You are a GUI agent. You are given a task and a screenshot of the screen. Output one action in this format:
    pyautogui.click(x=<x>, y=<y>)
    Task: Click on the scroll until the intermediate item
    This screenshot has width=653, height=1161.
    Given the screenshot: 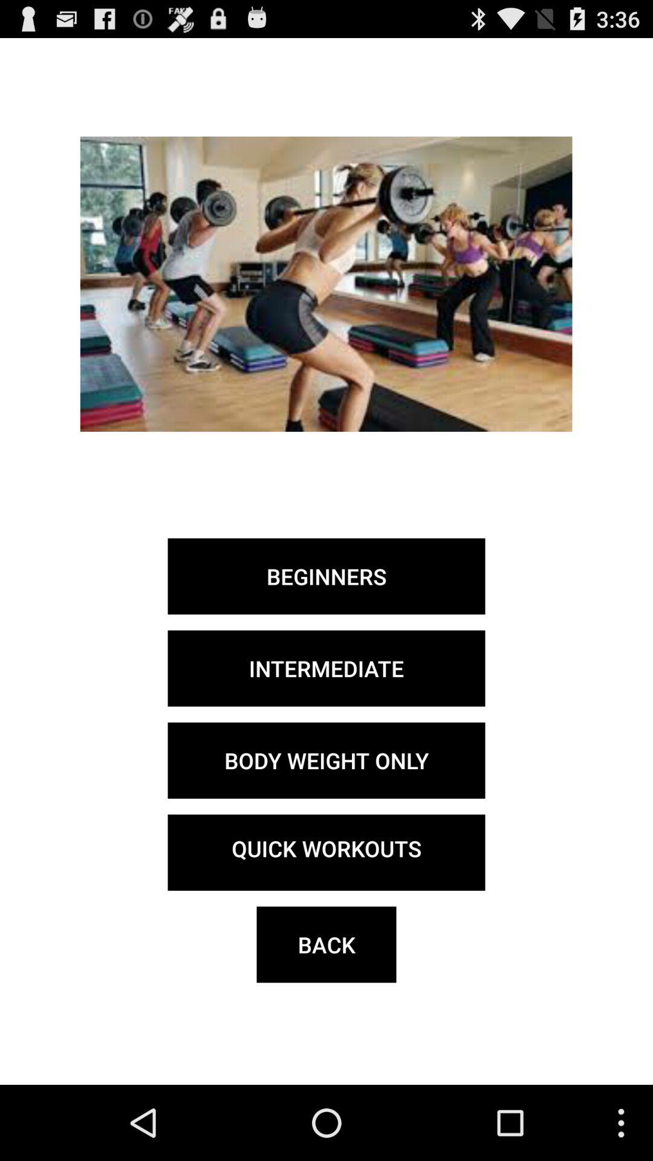 What is the action you would take?
    pyautogui.click(x=326, y=668)
    